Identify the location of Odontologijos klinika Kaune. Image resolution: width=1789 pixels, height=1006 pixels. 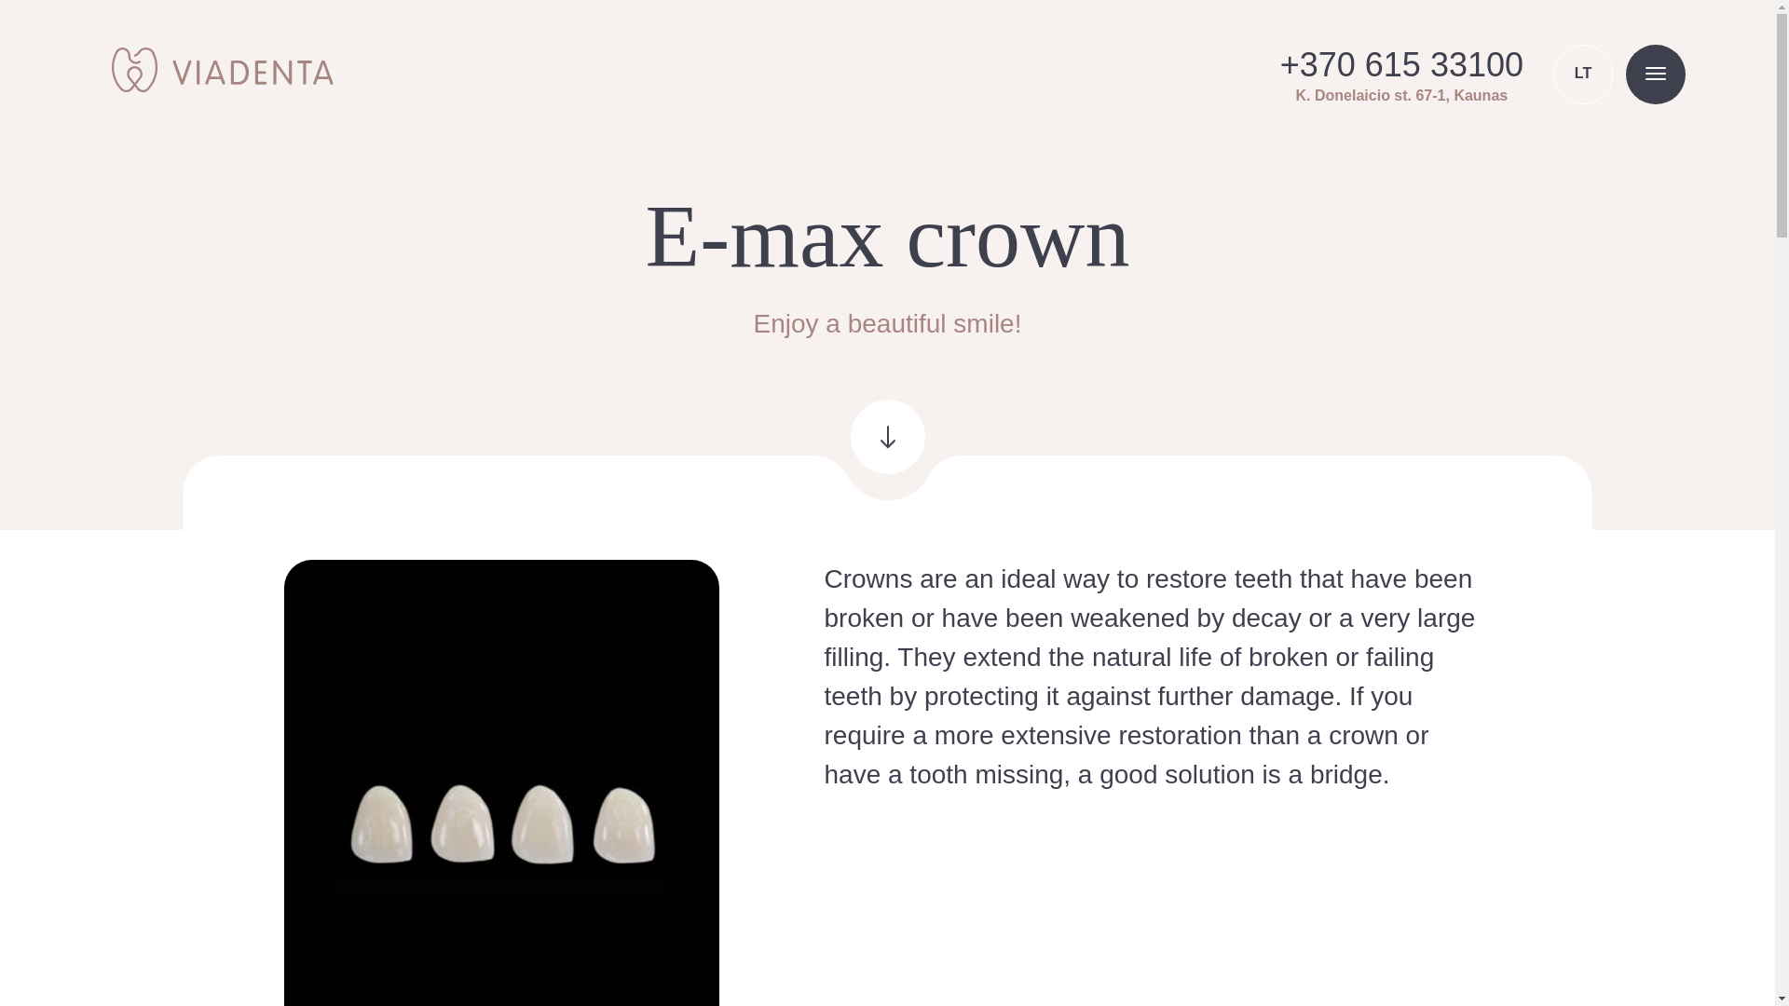
(222, 69).